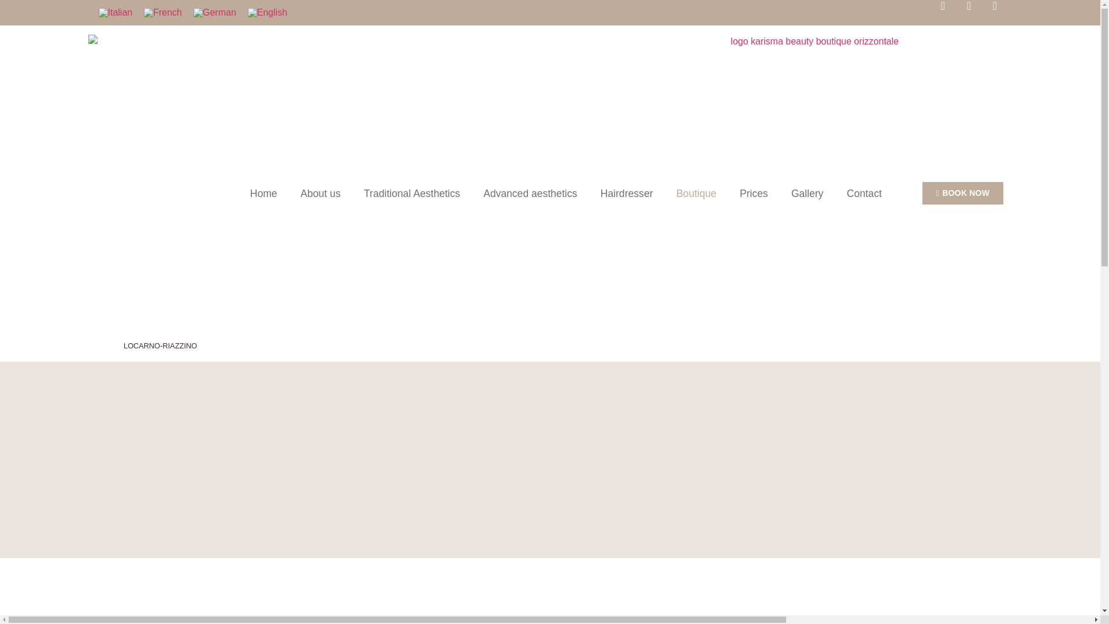 This screenshot has height=624, width=1109. Describe the element at coordinates (626, 193) in the screenshot. I see `Hairdresser` at that location.